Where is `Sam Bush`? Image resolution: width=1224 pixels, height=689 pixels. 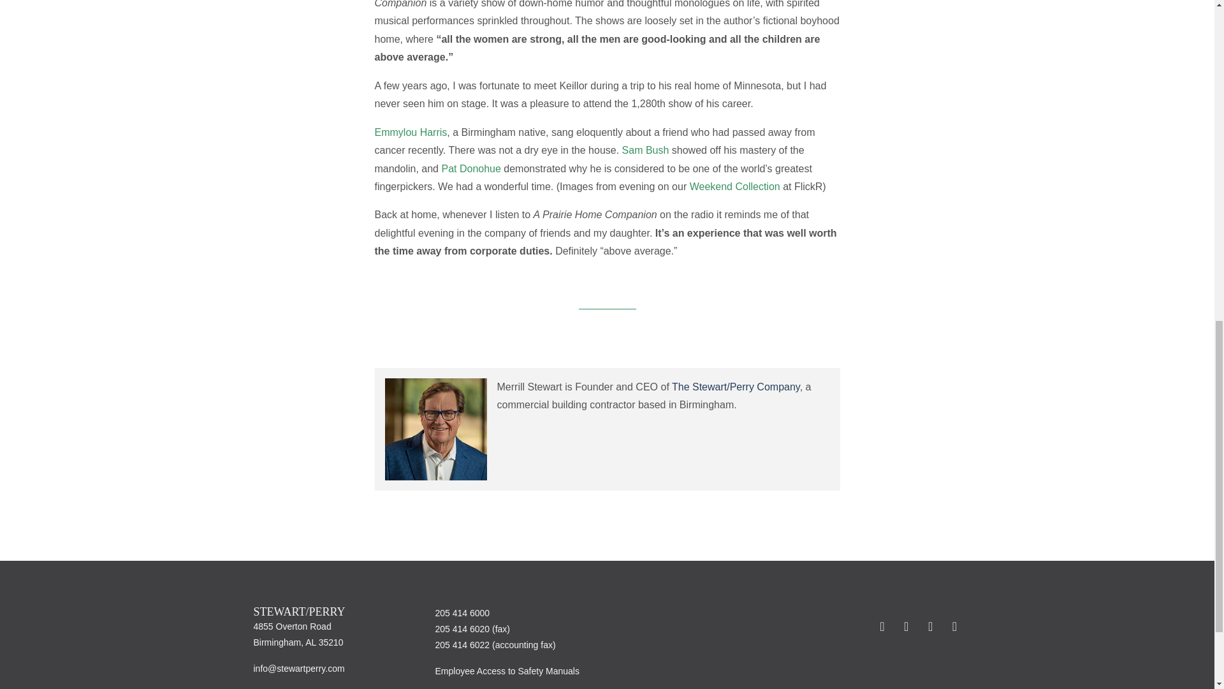 Sam Bush is located at coordinates (645, 150).